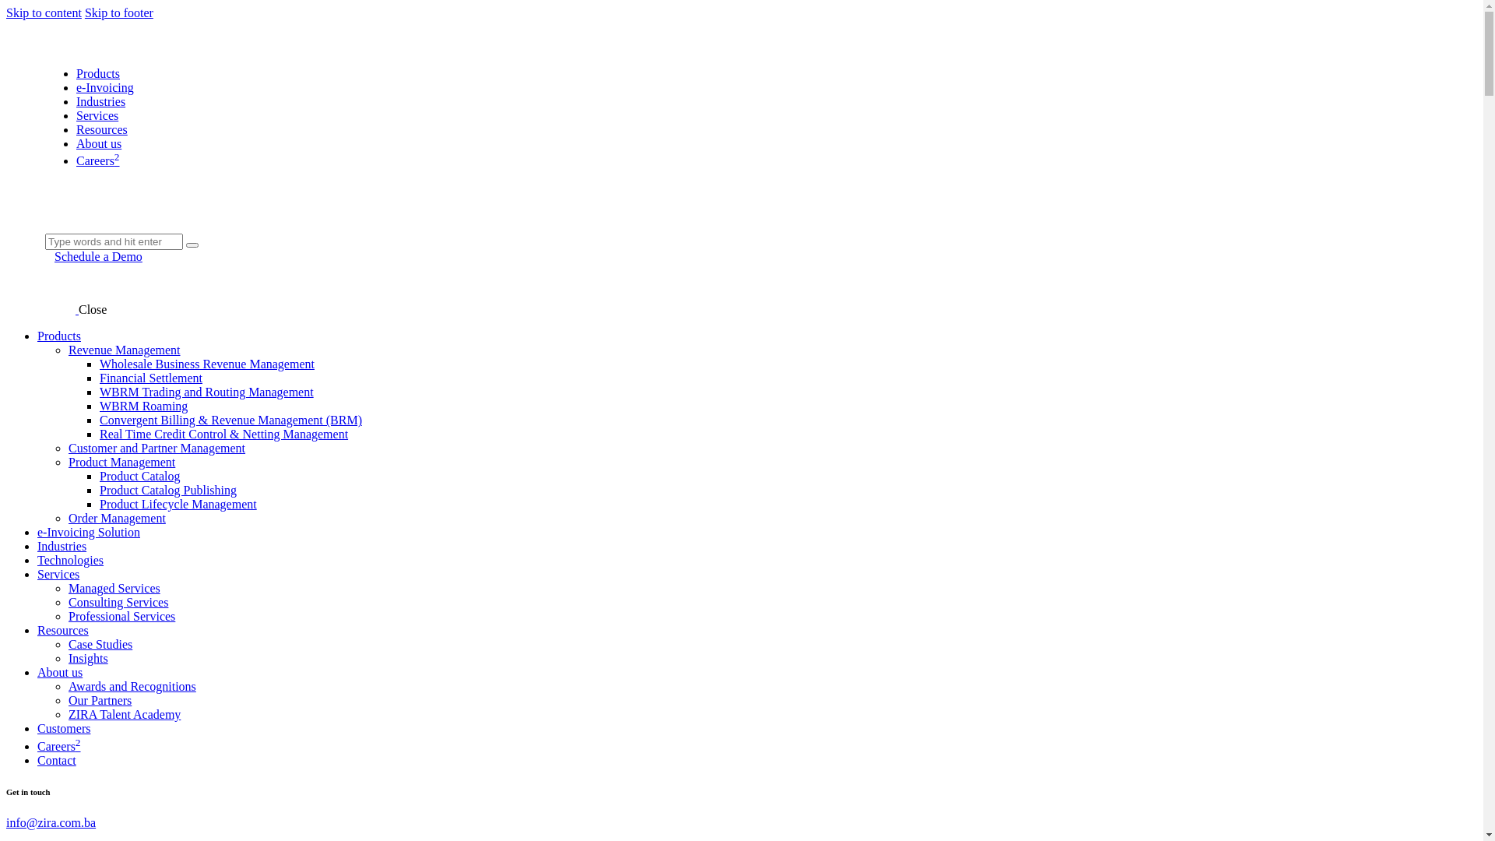 The image size is (1495, 841). I want to click on Product Lifecycle Management, so click(178, 505).